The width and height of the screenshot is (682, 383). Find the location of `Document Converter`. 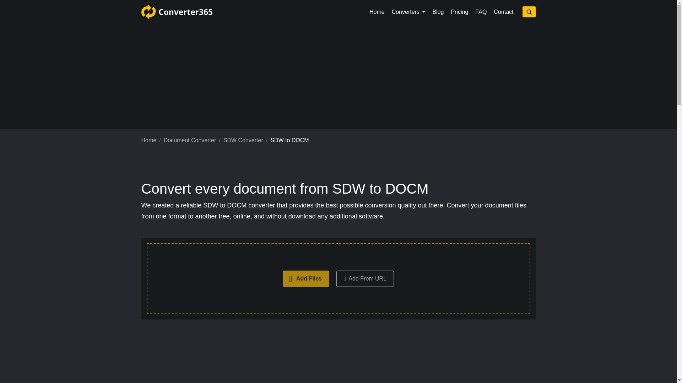

Document Converter is located at coordinates (190, 140).